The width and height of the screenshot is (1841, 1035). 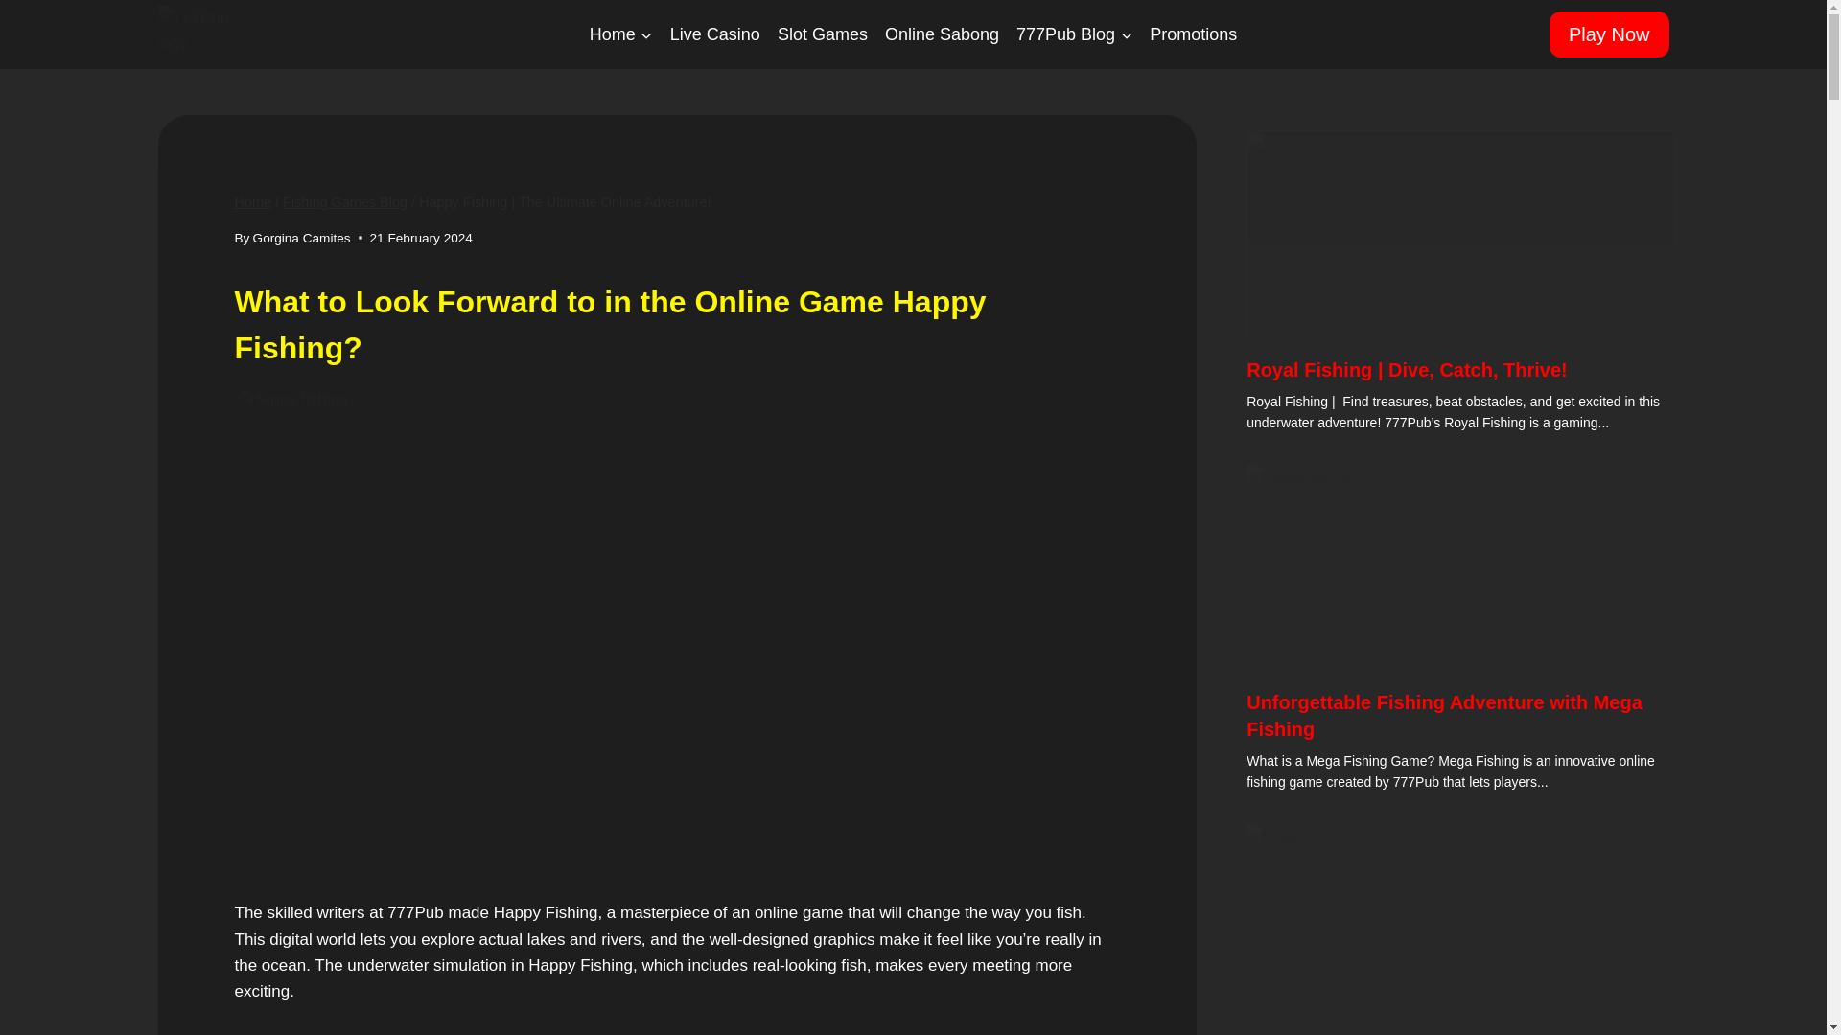 What do you see at coordinates (823, 34) in the screenshot?
I see `Slot Games` at bounding box center [823, 34].